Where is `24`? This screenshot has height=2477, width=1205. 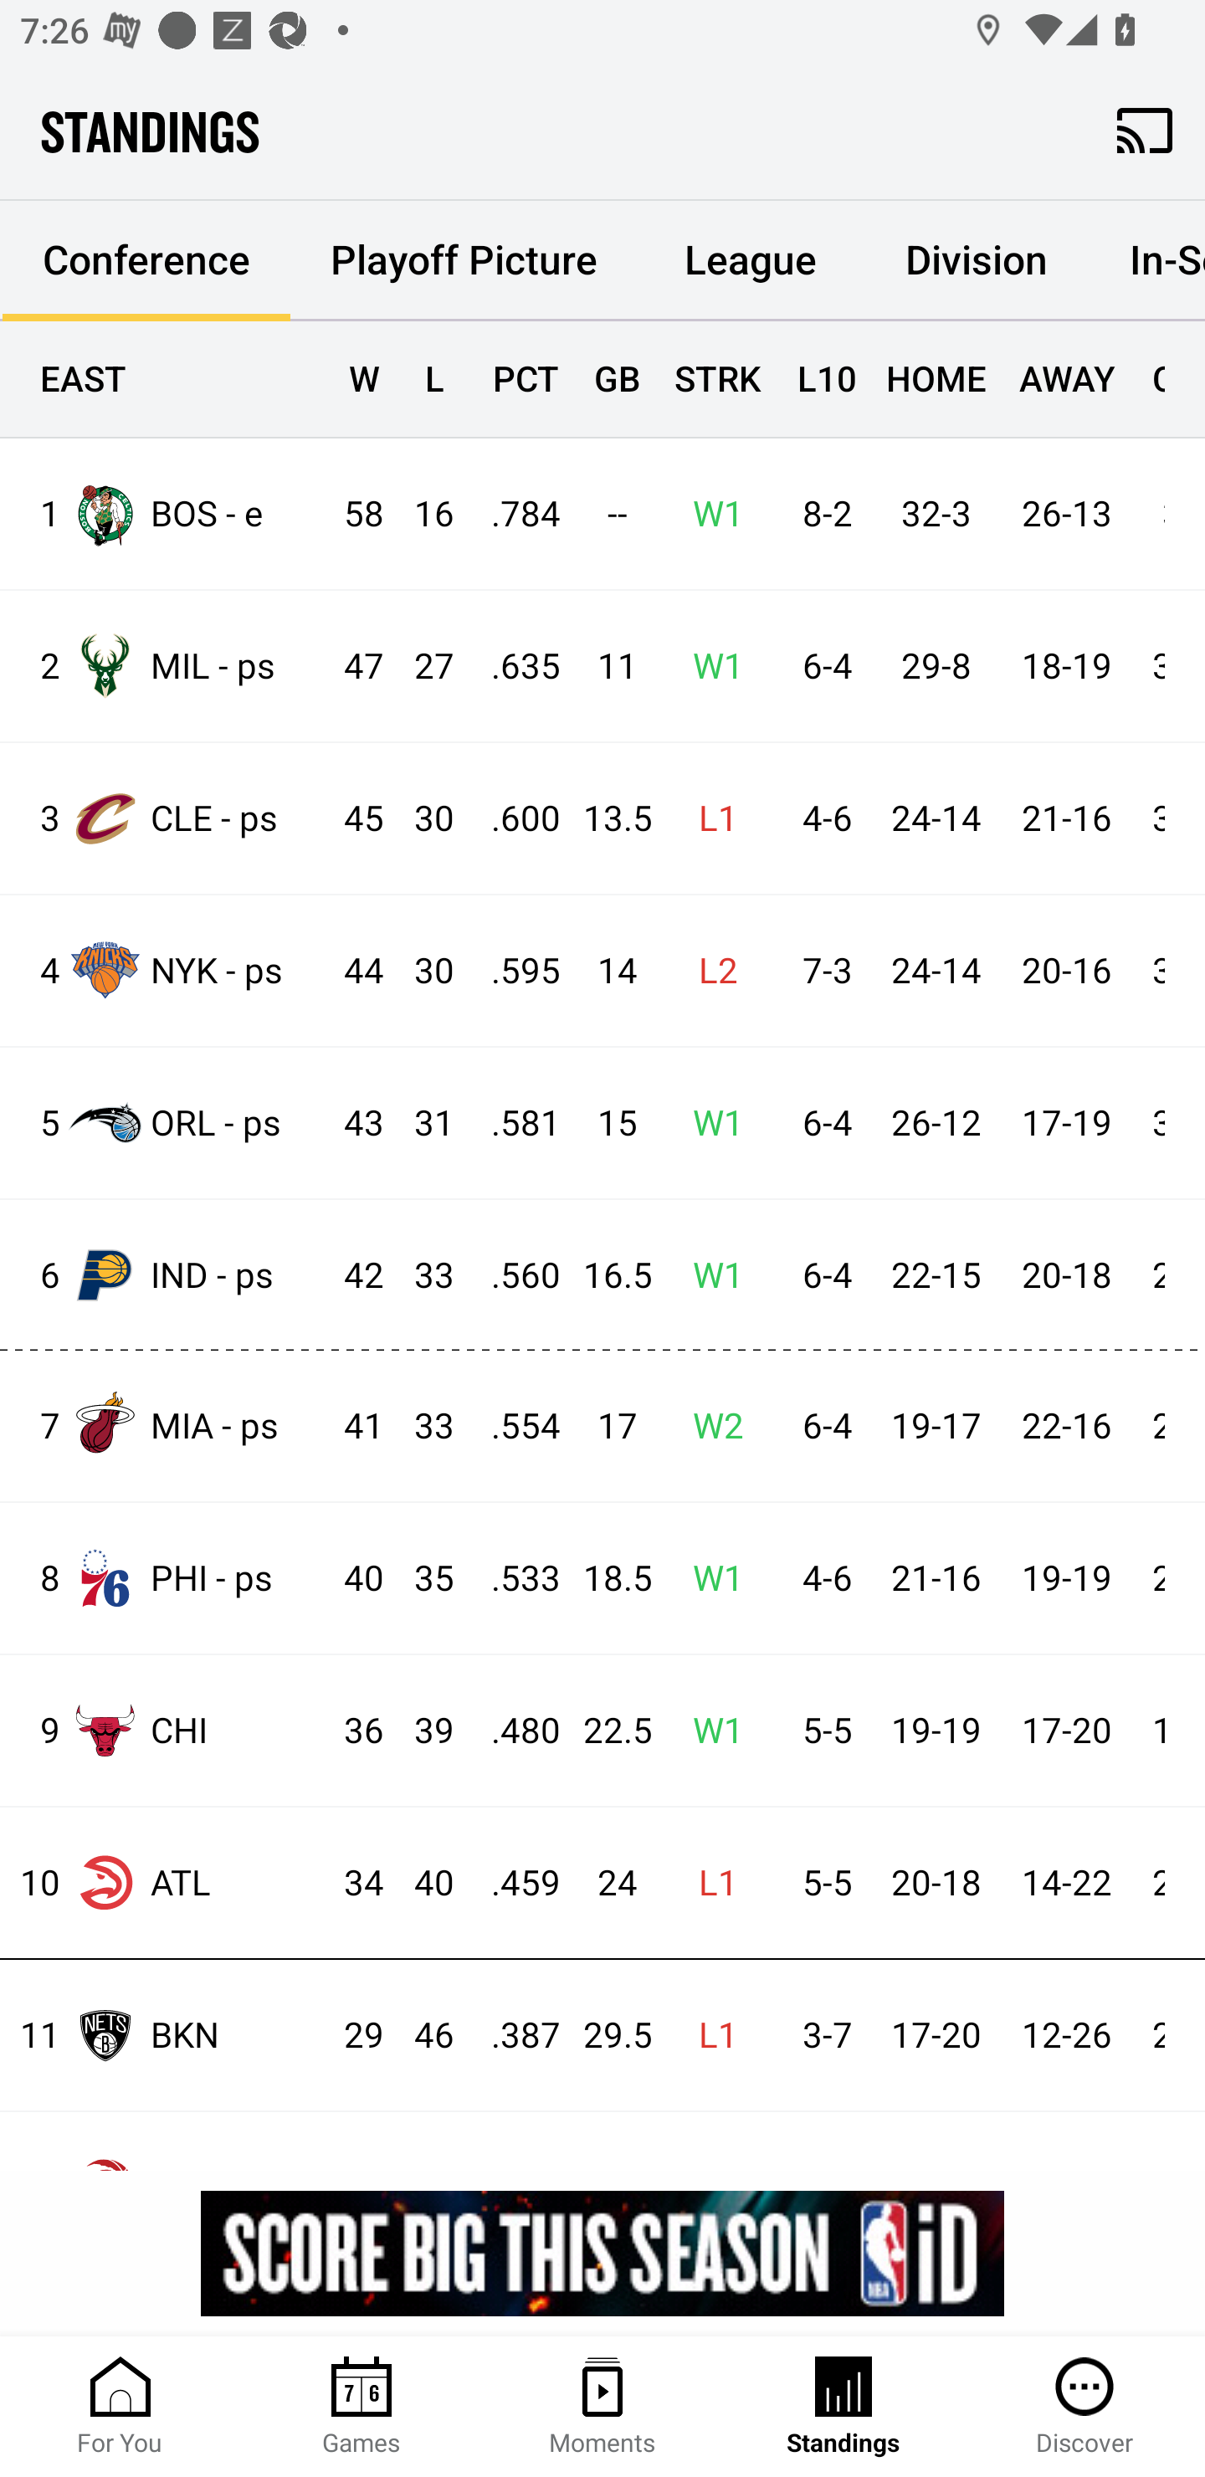
24 is located at coordinates (604, 1883).